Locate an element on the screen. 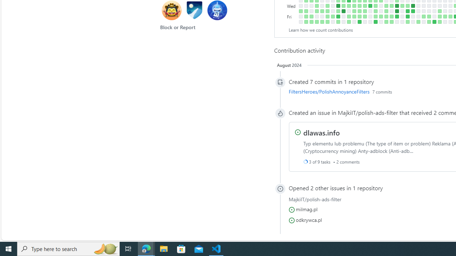 Image resolution: width=456 pixels, height=256 pixels. No contributions on October 7th. is located at coordinates (333, 22).